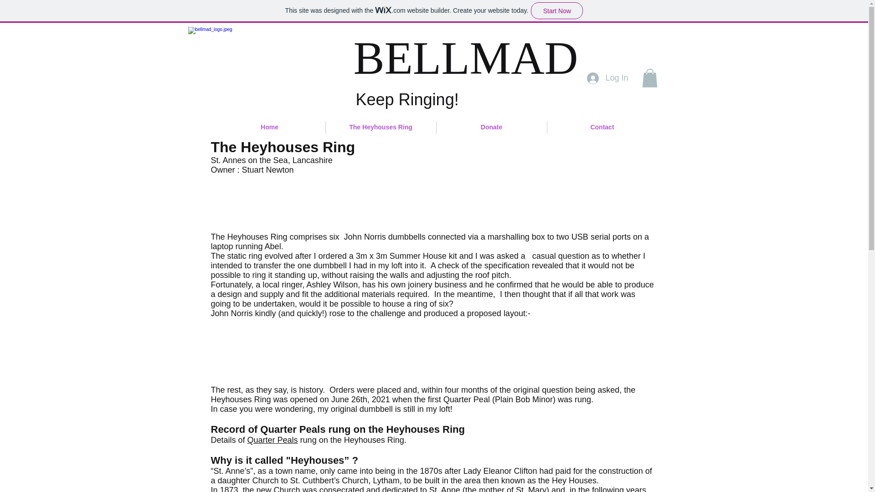  Describe the element at coordinates (492, 127) in the screenshot. I see `Donate` at that location.